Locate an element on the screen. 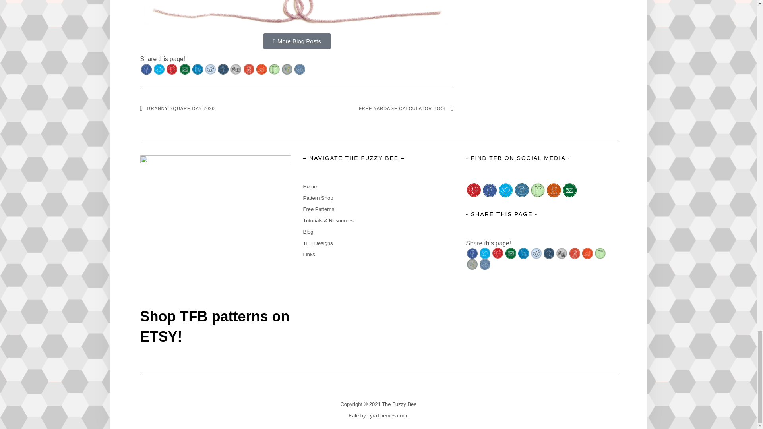 The width and height of the screenshot is (763, 429). Share via Twitter is located at coordinates (159, 69).